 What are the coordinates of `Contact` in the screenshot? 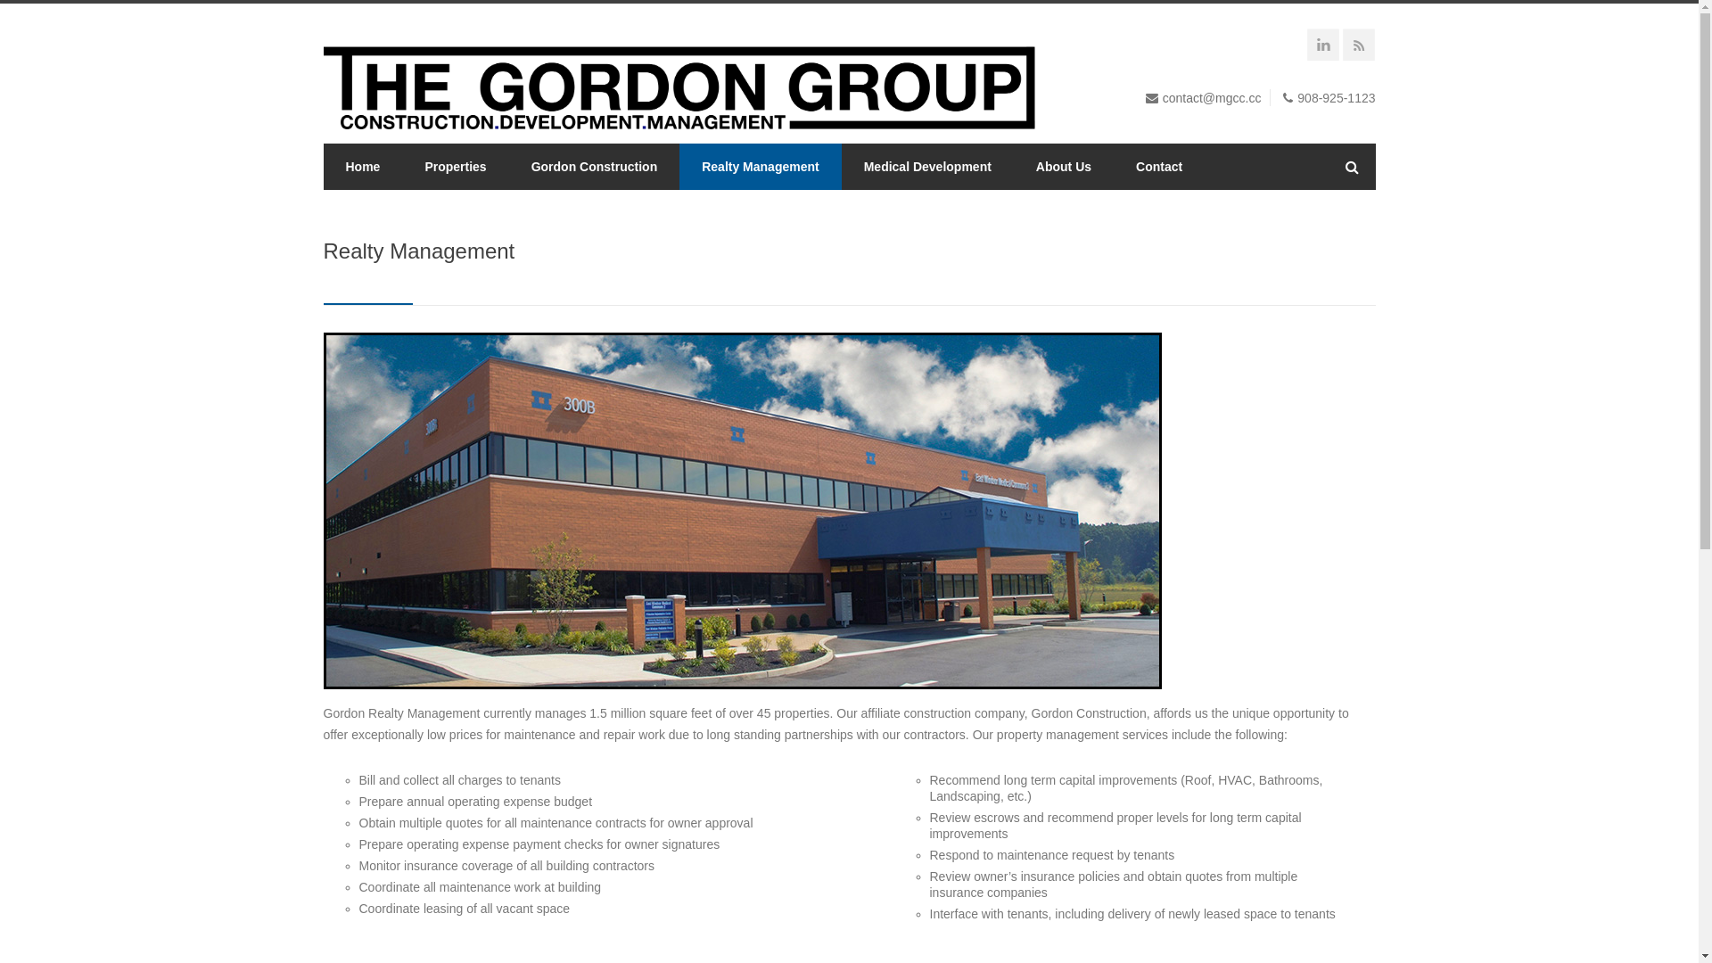 It's located at (1159, 167).